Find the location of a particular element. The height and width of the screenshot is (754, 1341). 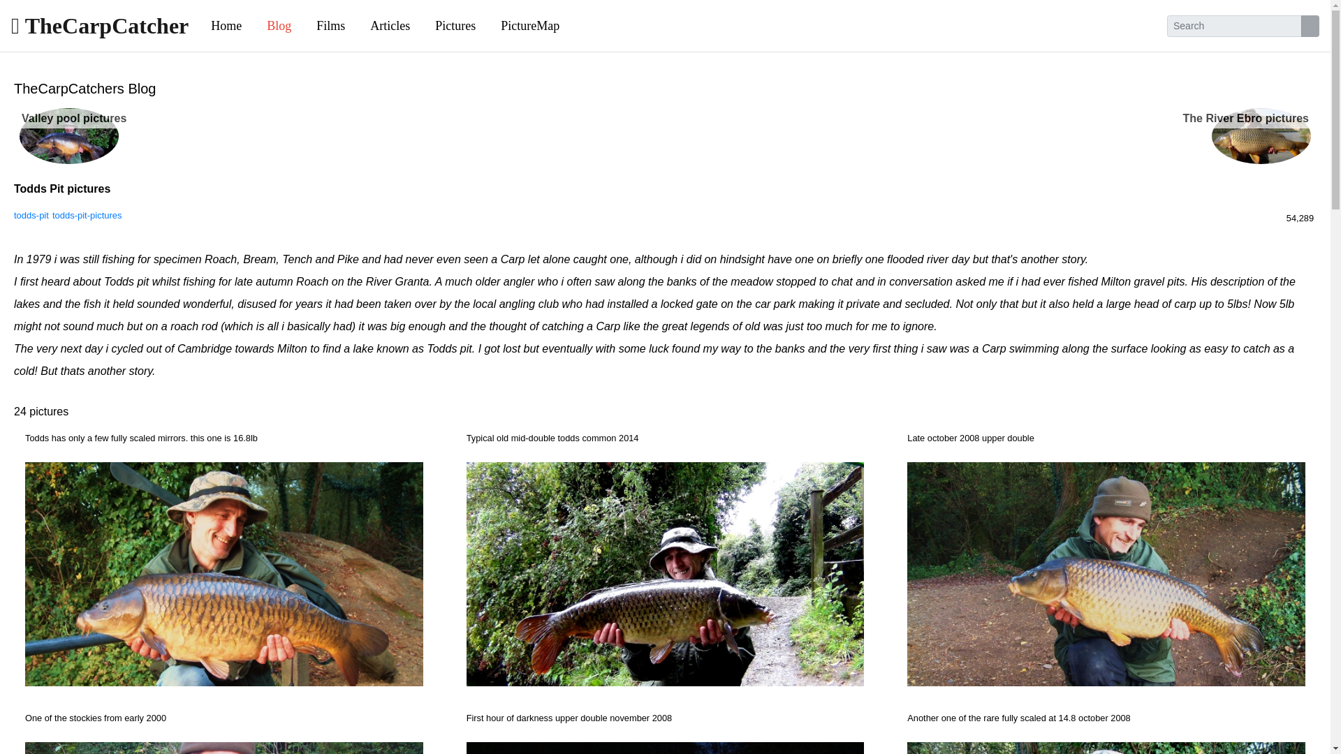

Blog is located at coordinates (279, 27).